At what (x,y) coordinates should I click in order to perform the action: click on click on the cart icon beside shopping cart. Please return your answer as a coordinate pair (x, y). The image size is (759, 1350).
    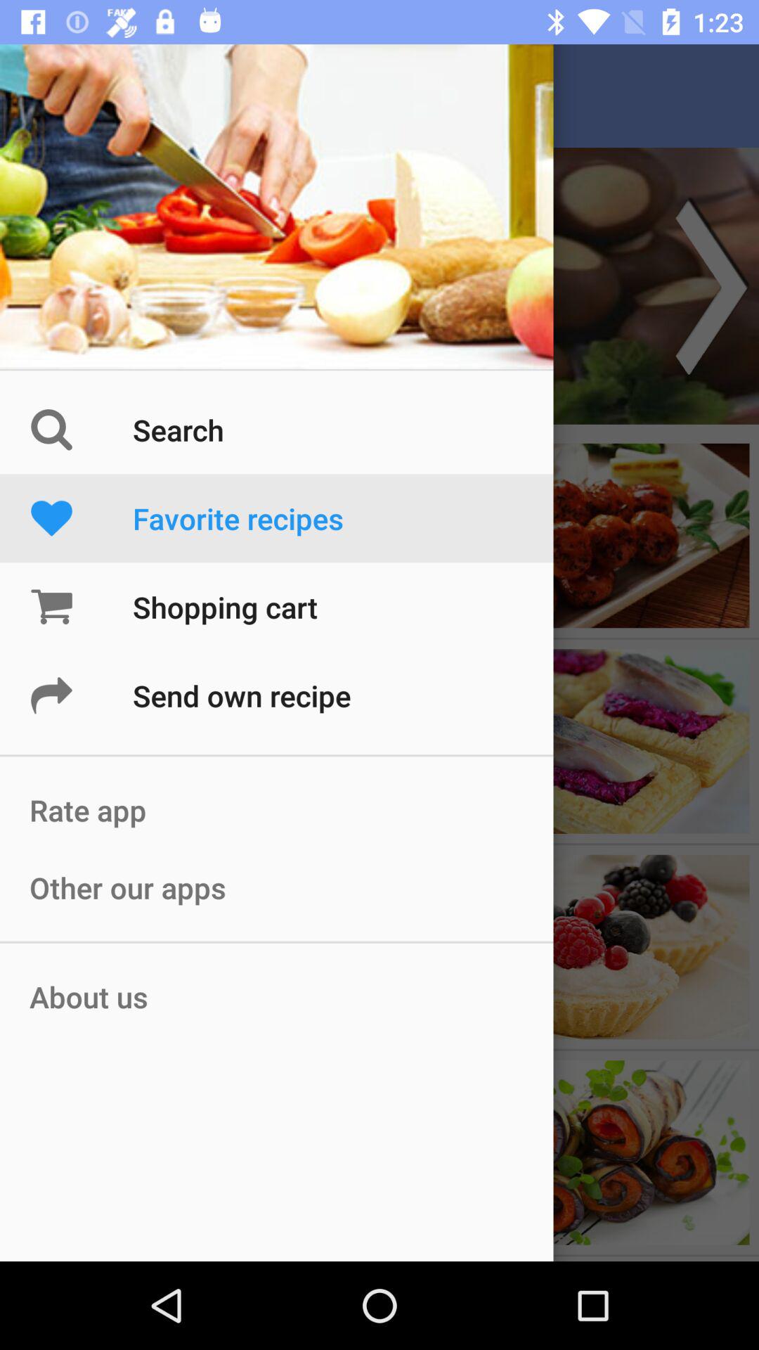
    Looking at the image, I should click on (82, 606).